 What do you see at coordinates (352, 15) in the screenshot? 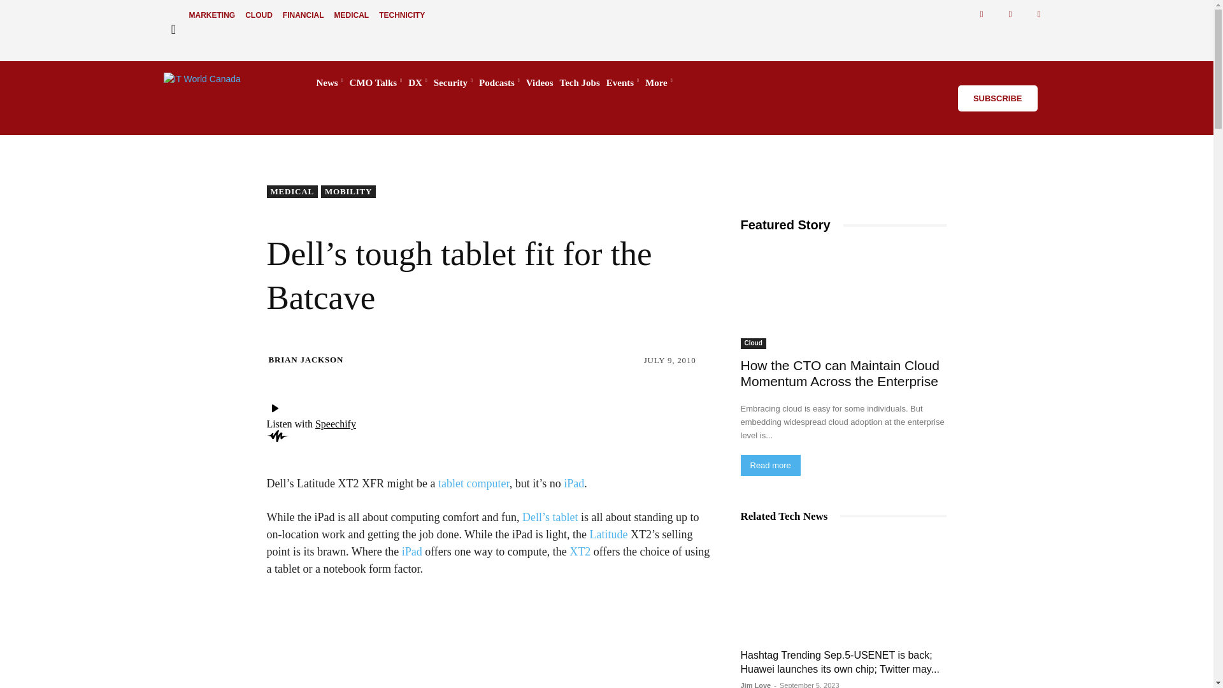
I see `MEDICAL` at bounding box center [352, 15].